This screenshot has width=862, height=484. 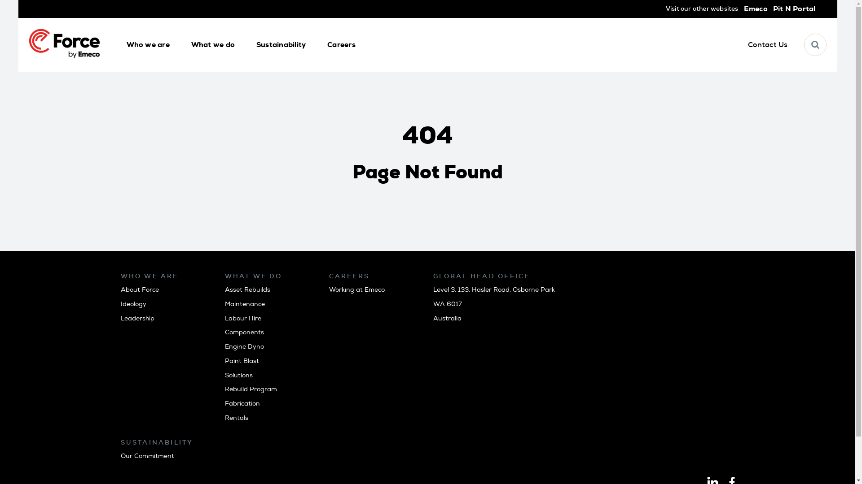 I want to click on Asset Rebuilds, so click(x=247, y=290).